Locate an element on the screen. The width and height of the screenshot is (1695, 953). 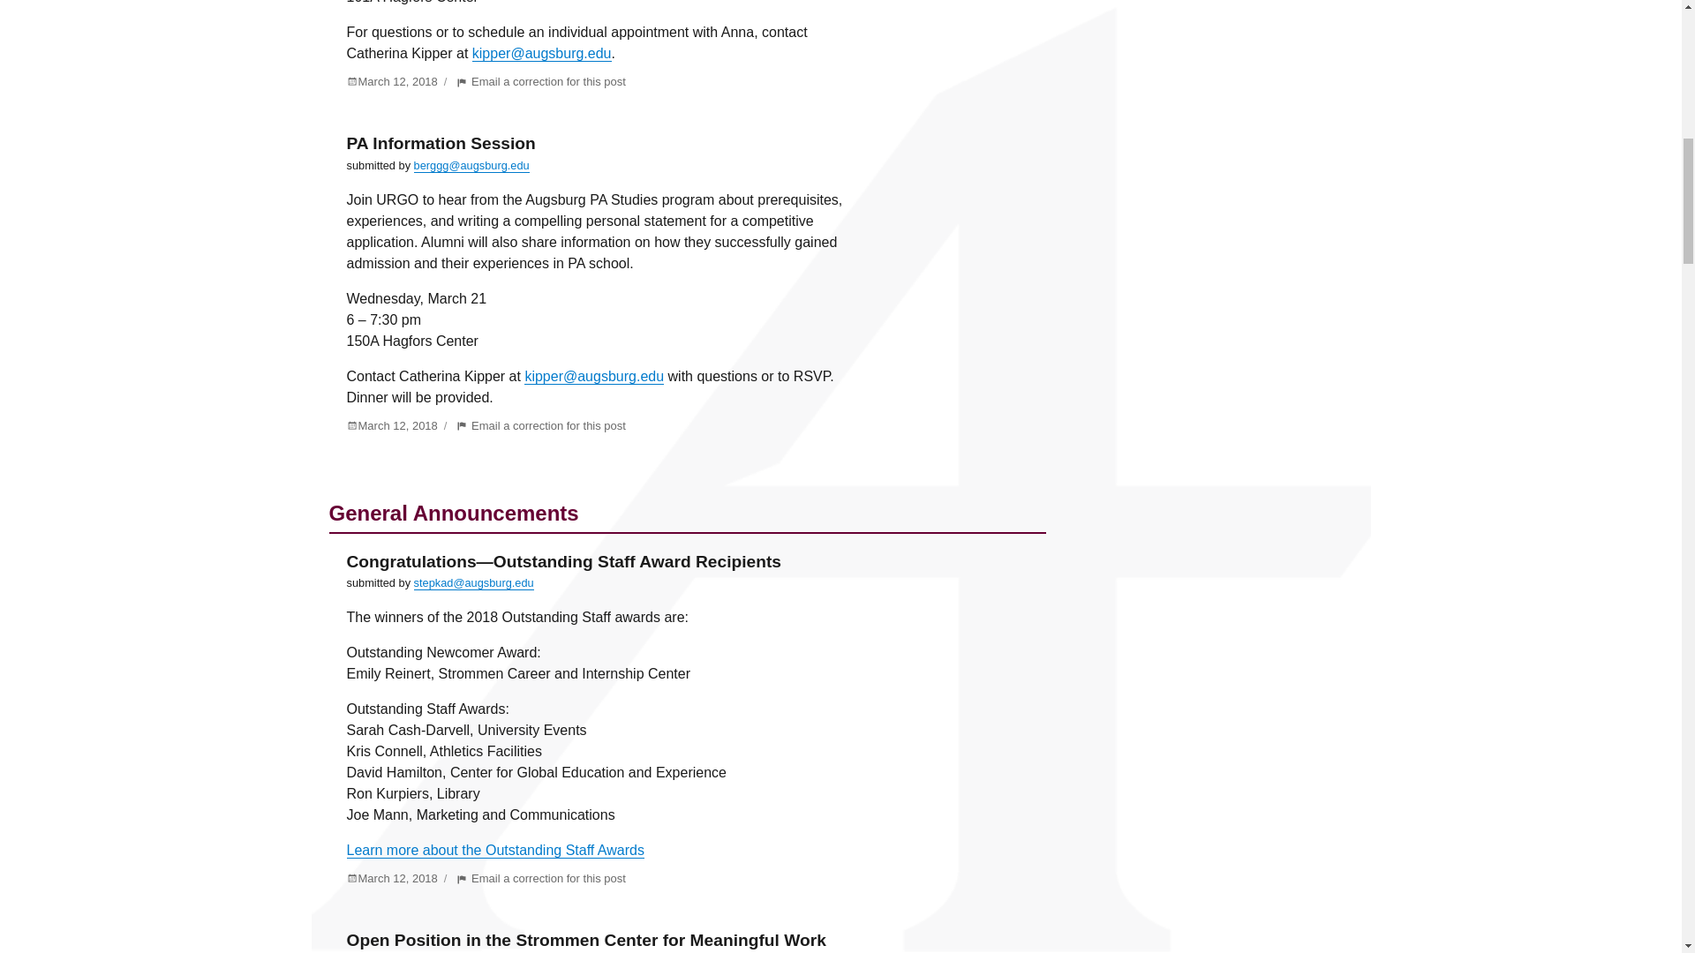
Open Position in the Strommen Center for Meaningful Work is located at coordinates (585, 940).